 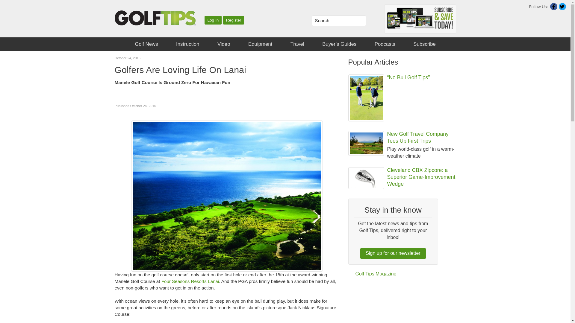 What do you see at coordinates (234, 20) in the screenshot?
I see `Register` at bounding box center [234, 20].